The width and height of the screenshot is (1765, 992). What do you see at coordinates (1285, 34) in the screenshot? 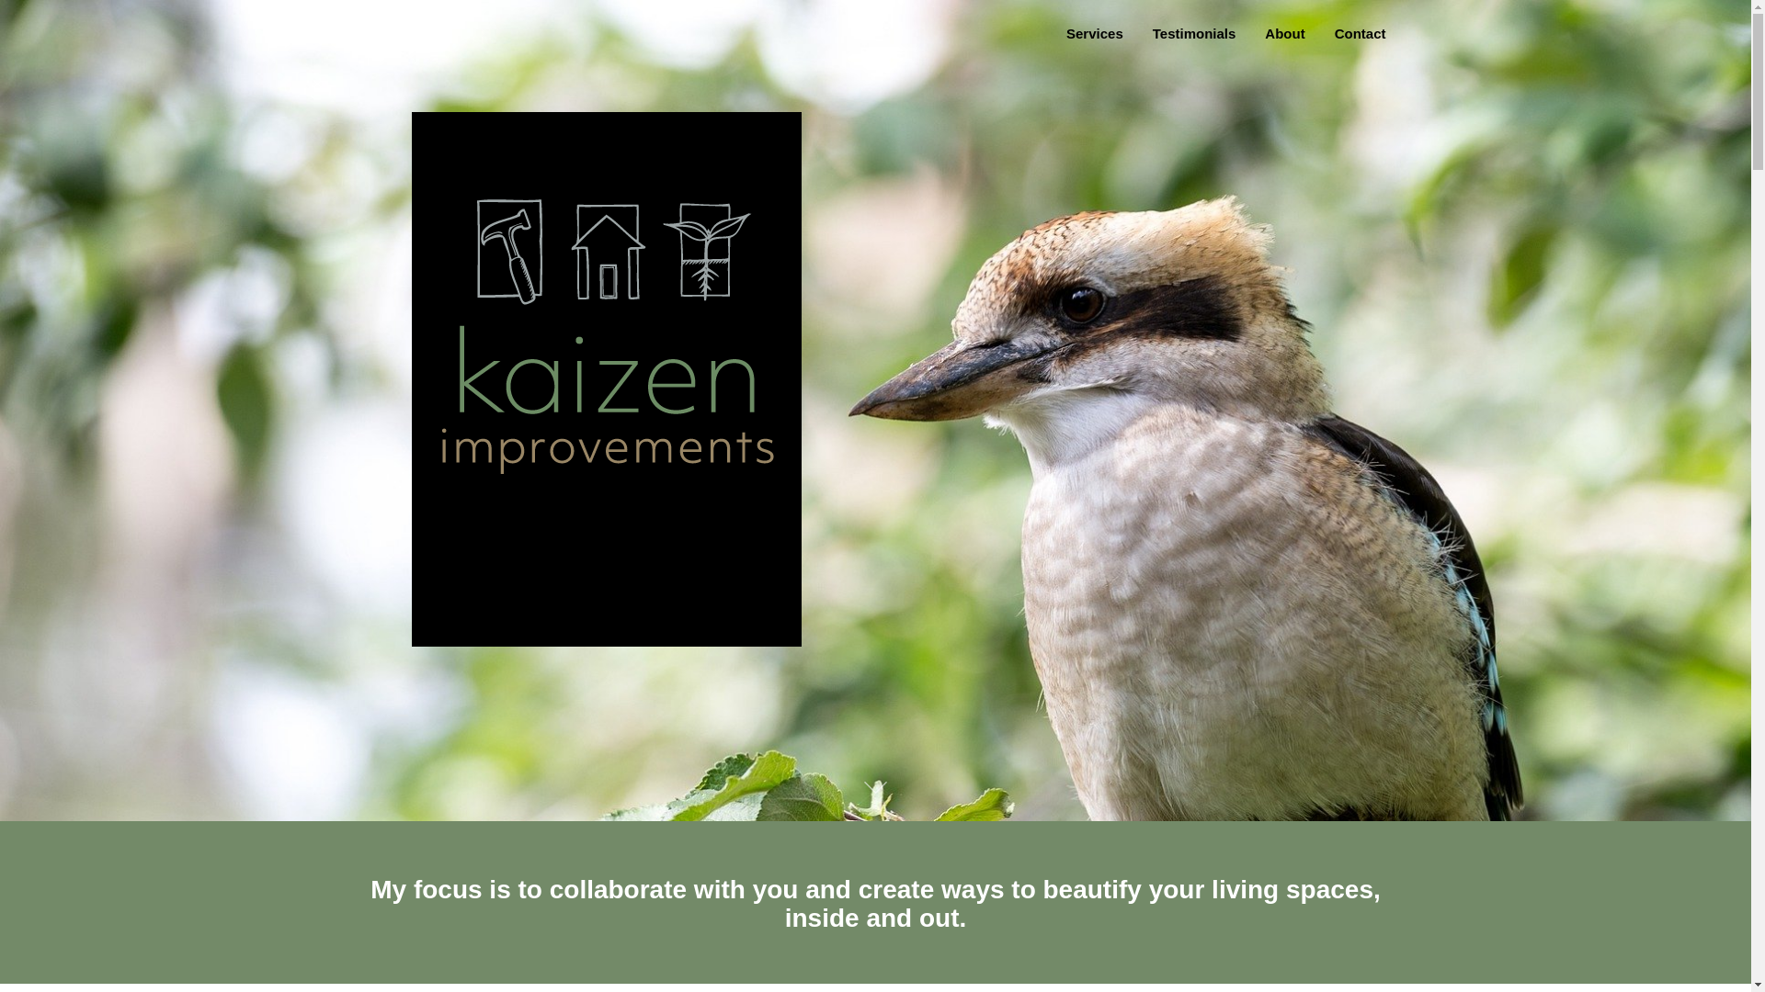
I see `About` at bounding box center [1285, 34].